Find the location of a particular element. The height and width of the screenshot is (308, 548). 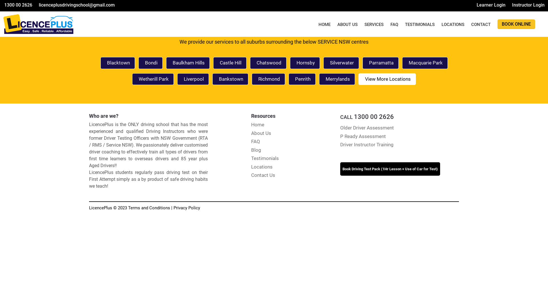

Chatswood is located at coordinates (268, 63).